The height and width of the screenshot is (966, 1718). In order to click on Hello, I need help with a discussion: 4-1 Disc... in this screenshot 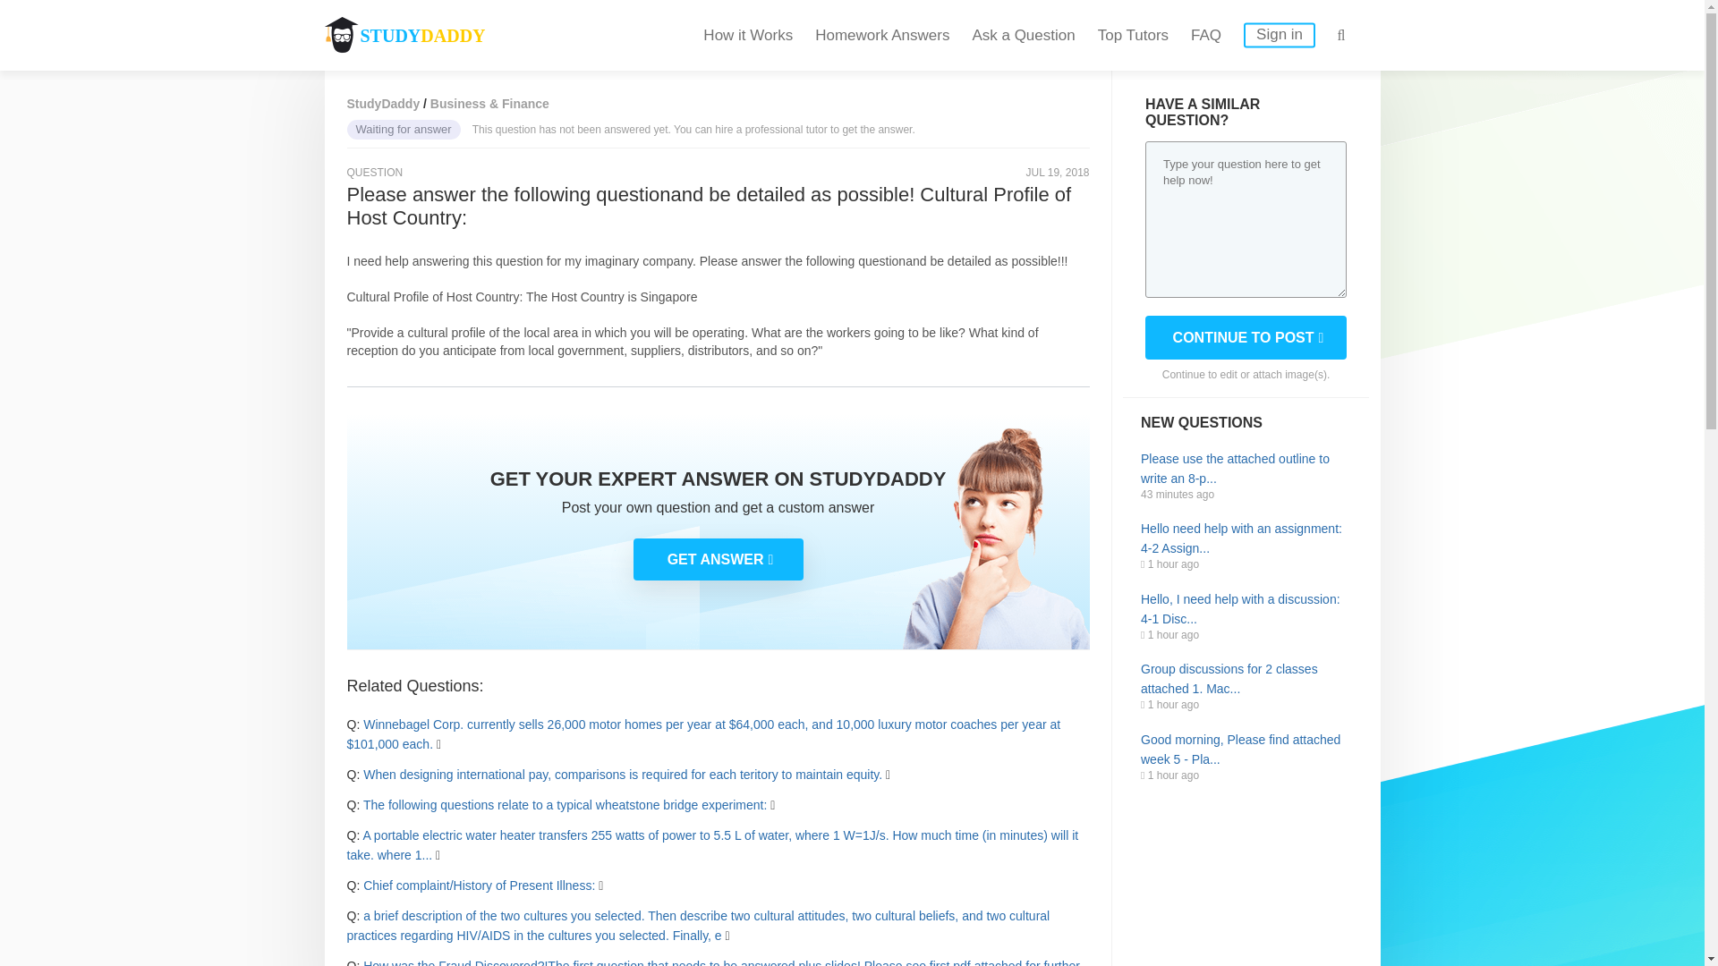, I will do `click(1246, 608)`.